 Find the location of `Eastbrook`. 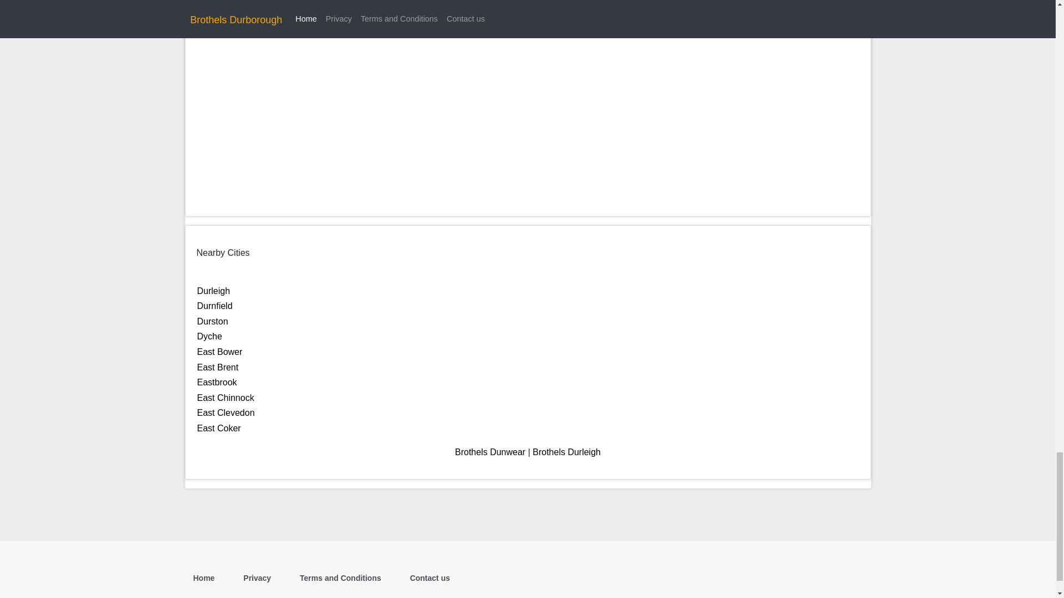

Eastbrook is located at coordinates (217, 382).